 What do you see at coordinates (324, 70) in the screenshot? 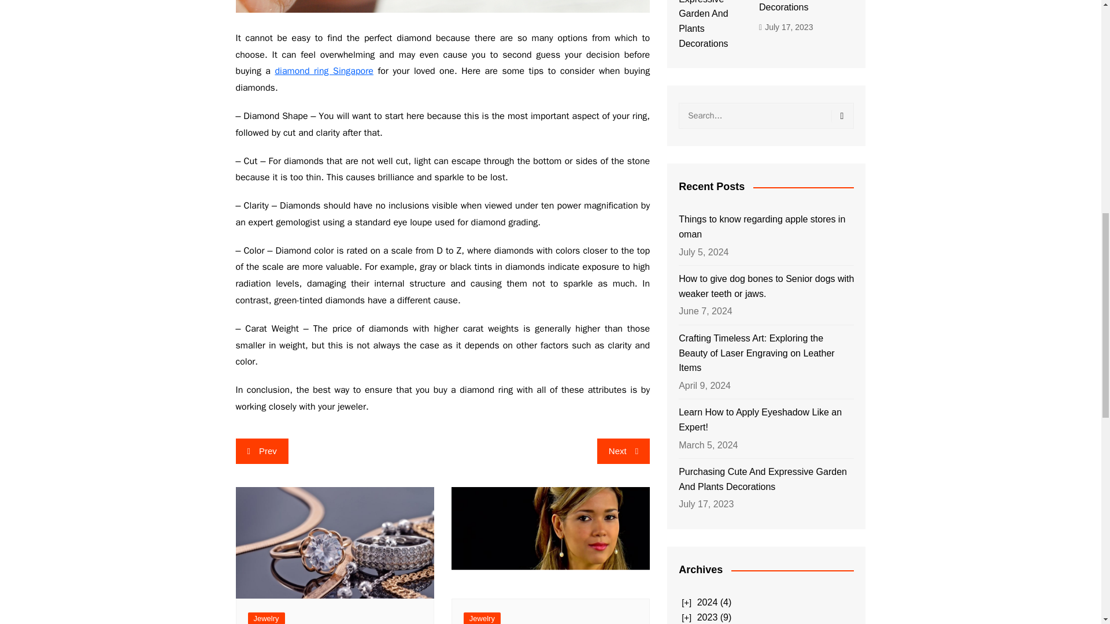
I see `diamond ring Singapore` at bounding box center [324, 70].